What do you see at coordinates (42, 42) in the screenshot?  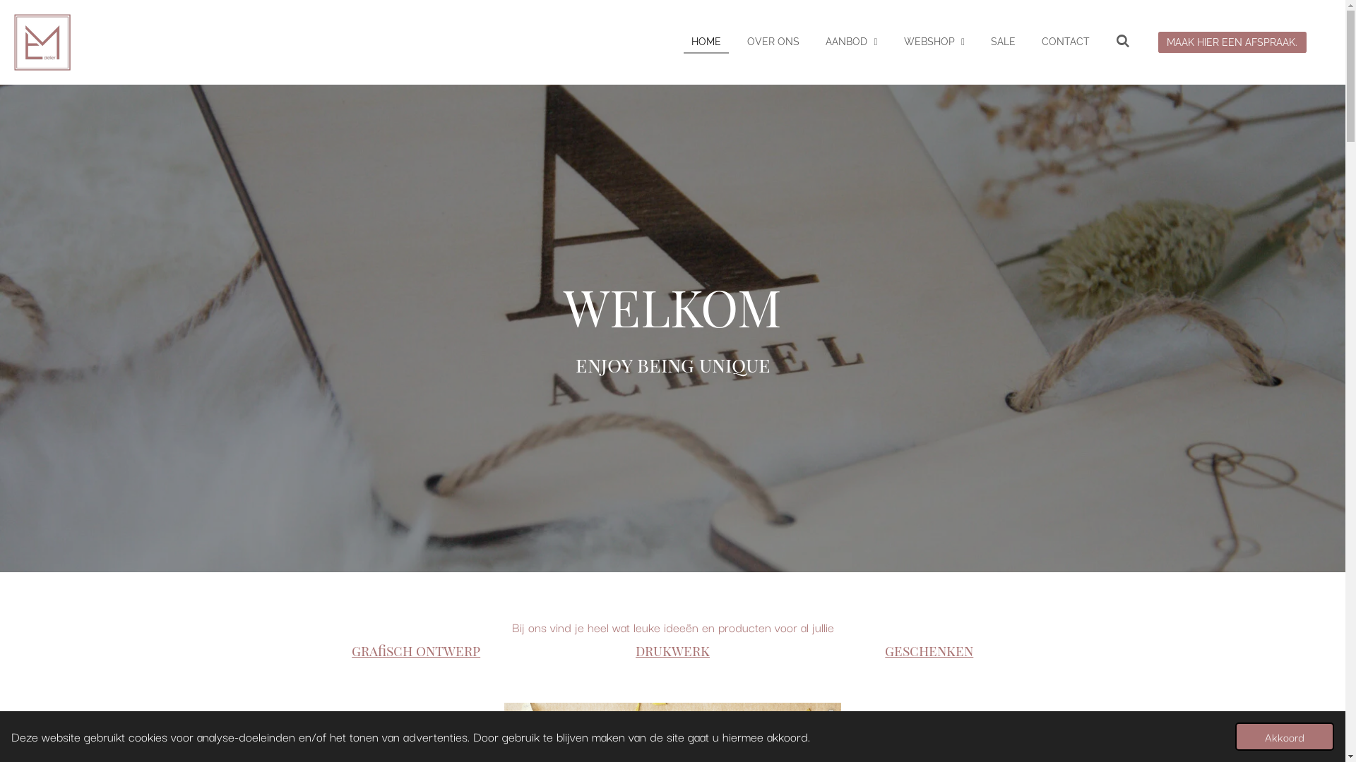 I see `atelier EM` at bounding box center [42, 42].